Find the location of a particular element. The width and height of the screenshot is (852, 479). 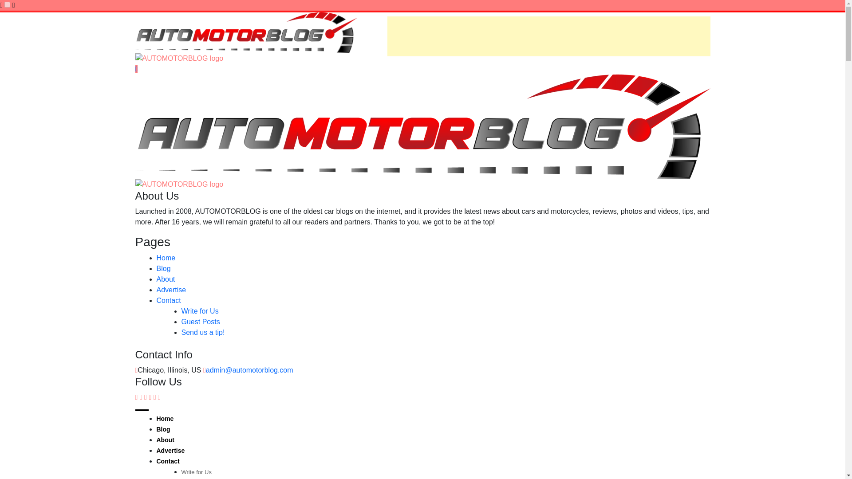

About is located at coordinates (165, 440).